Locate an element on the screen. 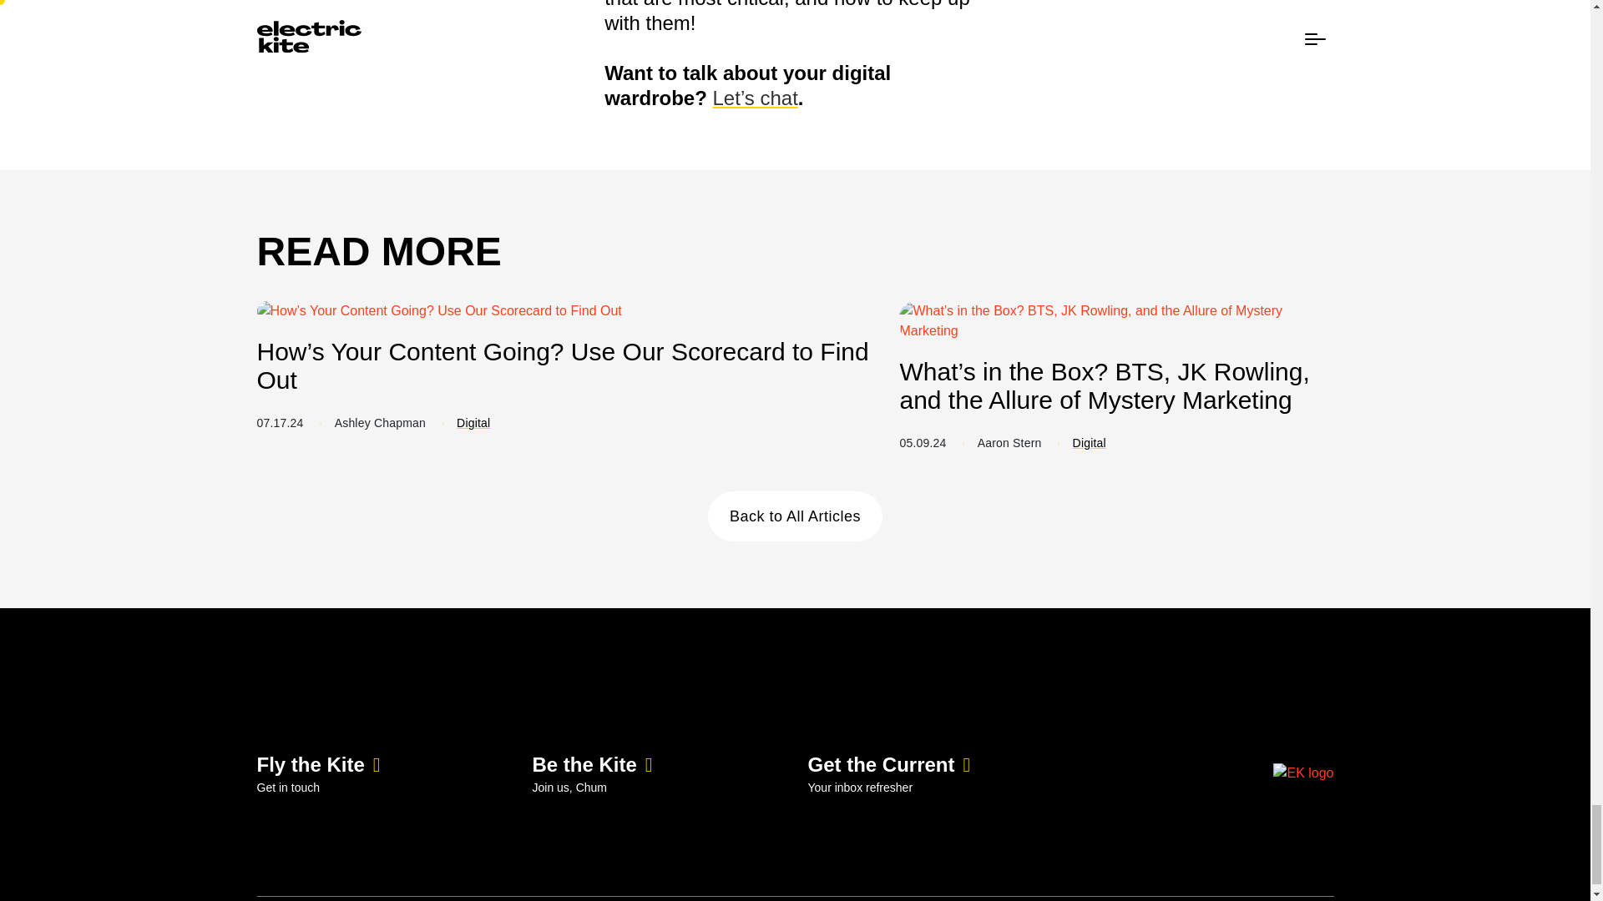  Back to All Articles is located at coordinates (795, 516).